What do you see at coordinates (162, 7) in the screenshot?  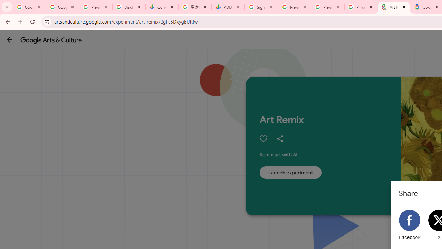 I see `Currencies - Google Finance` at bounding box center [162, 7].